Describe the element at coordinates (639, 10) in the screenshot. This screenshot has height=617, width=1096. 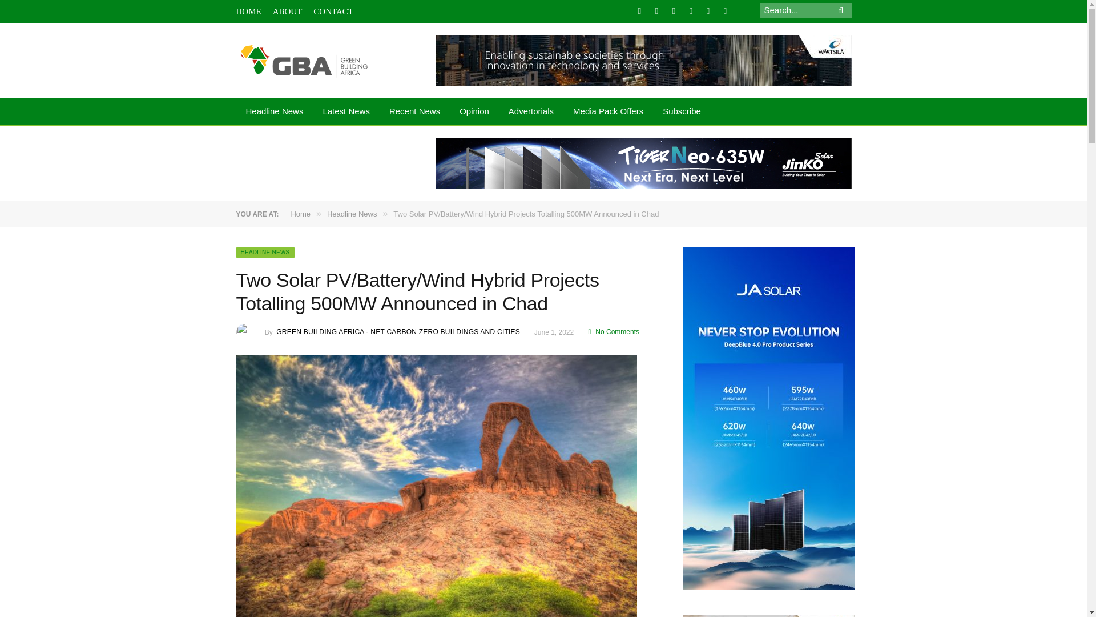
I see `Facebook` at that location.